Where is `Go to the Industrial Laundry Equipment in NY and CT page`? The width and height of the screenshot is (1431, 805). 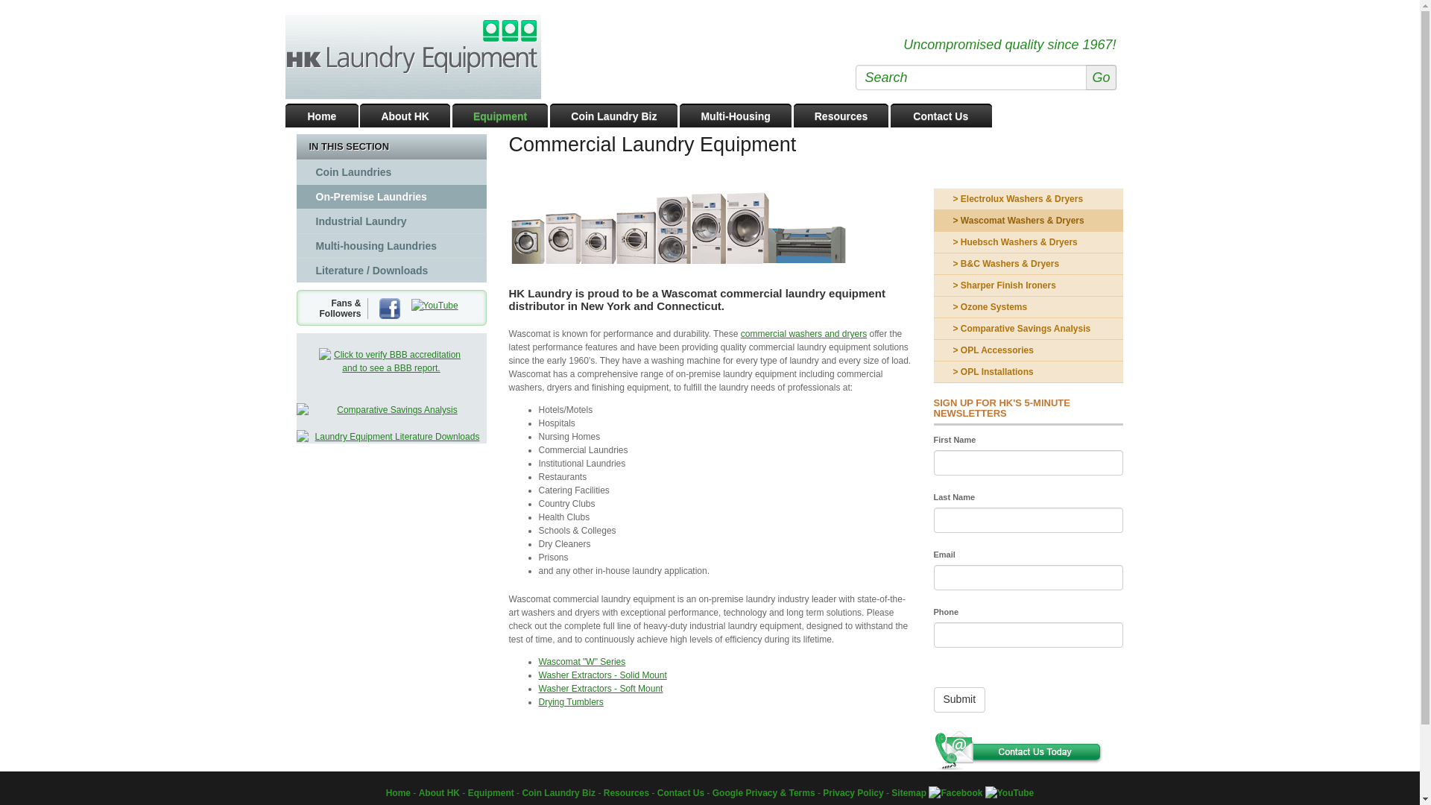
Go to the Industrial Laundry Equipment in NY and CT page is located at coordinates (391, 221).